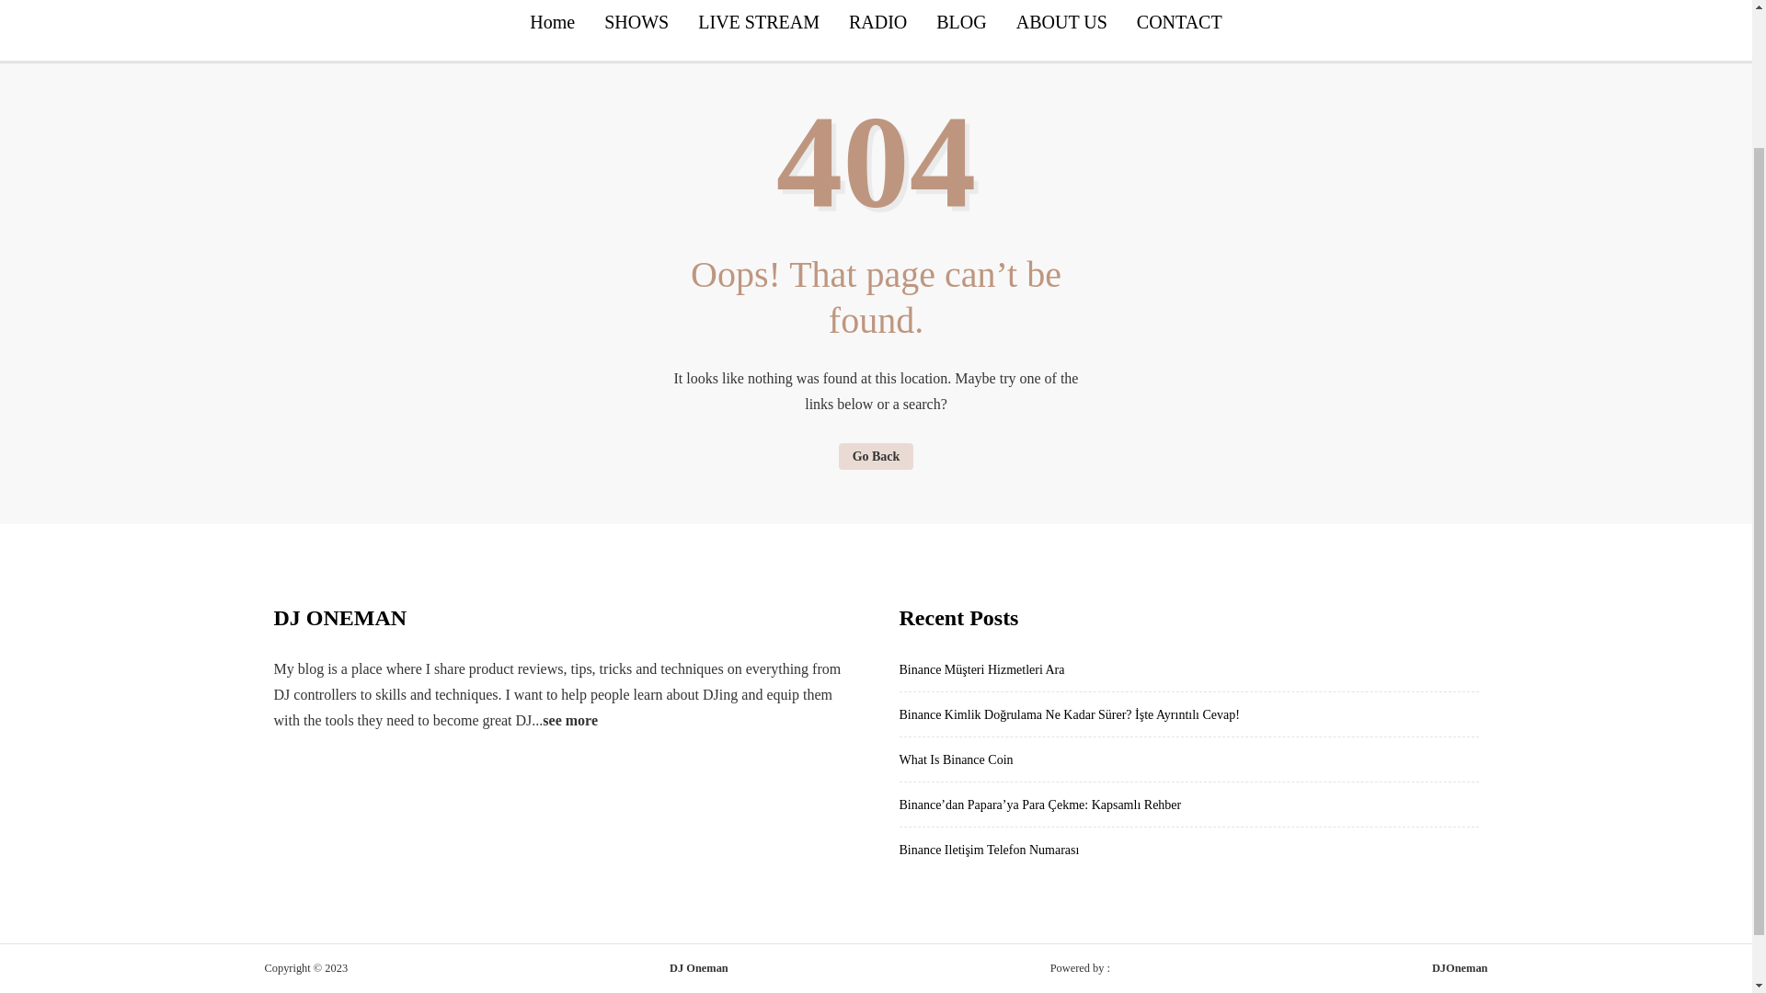 Image resolution: width=1766 pixels, height=993 pixels. Describe the element at coordinates (877, 29) in the screenshot. I see `RADIO` at that location.